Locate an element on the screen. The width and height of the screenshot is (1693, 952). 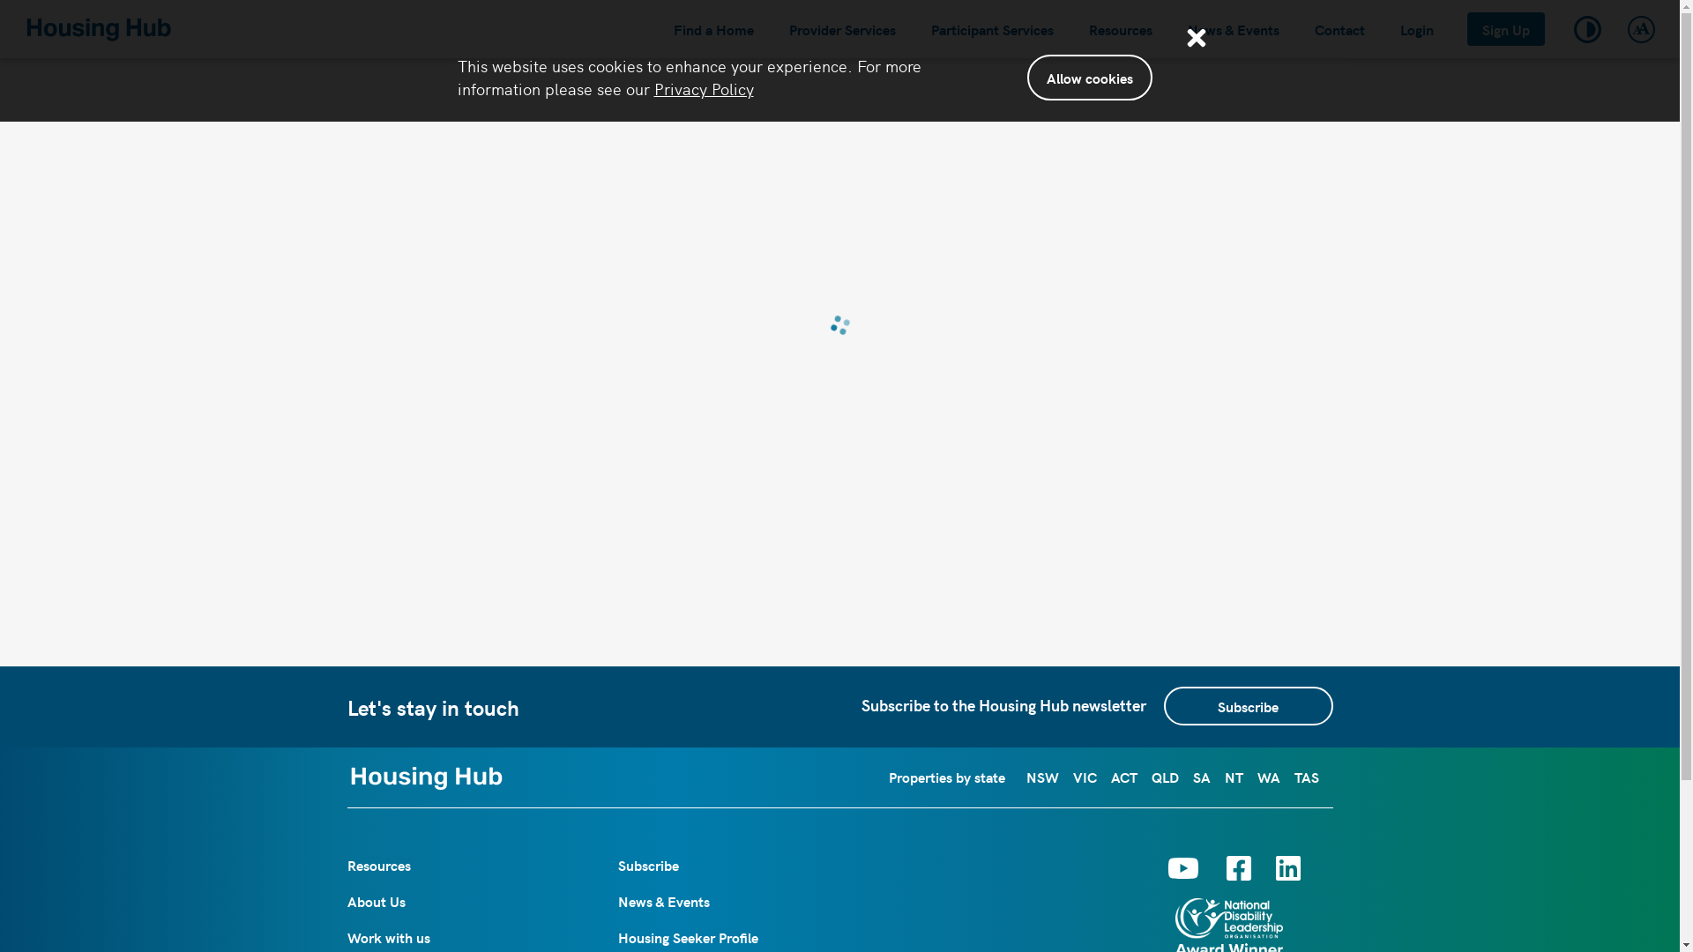
Find a Home is located at coordinates (714, 29).